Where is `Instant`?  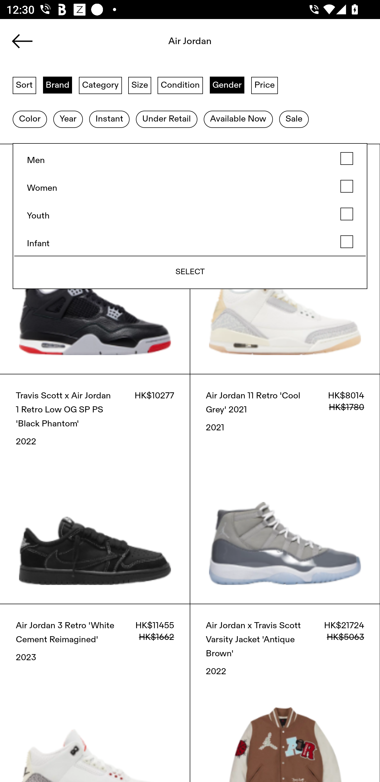
Instant is located at coordinates (109, 119).